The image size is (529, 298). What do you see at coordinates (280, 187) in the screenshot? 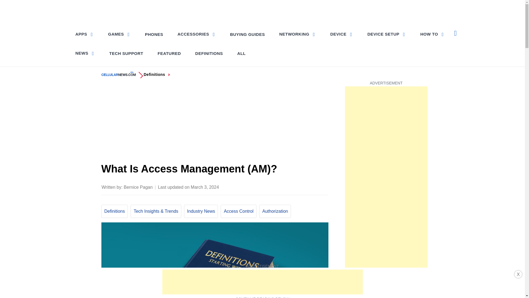
I see `Share on twitter` at bounding box center [280, 187].